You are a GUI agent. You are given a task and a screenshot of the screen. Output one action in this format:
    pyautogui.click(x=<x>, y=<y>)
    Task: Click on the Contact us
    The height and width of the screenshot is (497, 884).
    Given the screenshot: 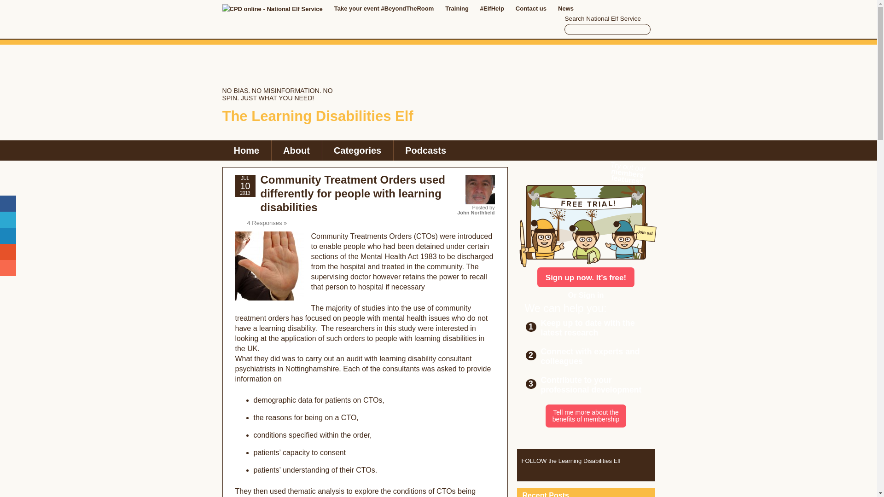 What is the action you would take?
    pyautogui.click(x=530, y=8)
    